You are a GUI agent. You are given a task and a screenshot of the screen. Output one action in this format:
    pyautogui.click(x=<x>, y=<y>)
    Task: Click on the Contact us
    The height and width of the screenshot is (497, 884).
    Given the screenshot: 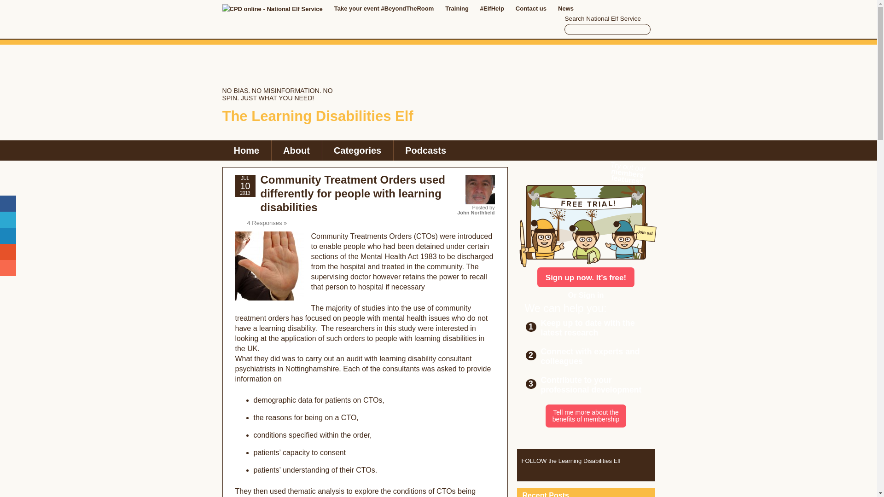 What is the action you would take?
    pyautogui.click(x=530, y=8)
    